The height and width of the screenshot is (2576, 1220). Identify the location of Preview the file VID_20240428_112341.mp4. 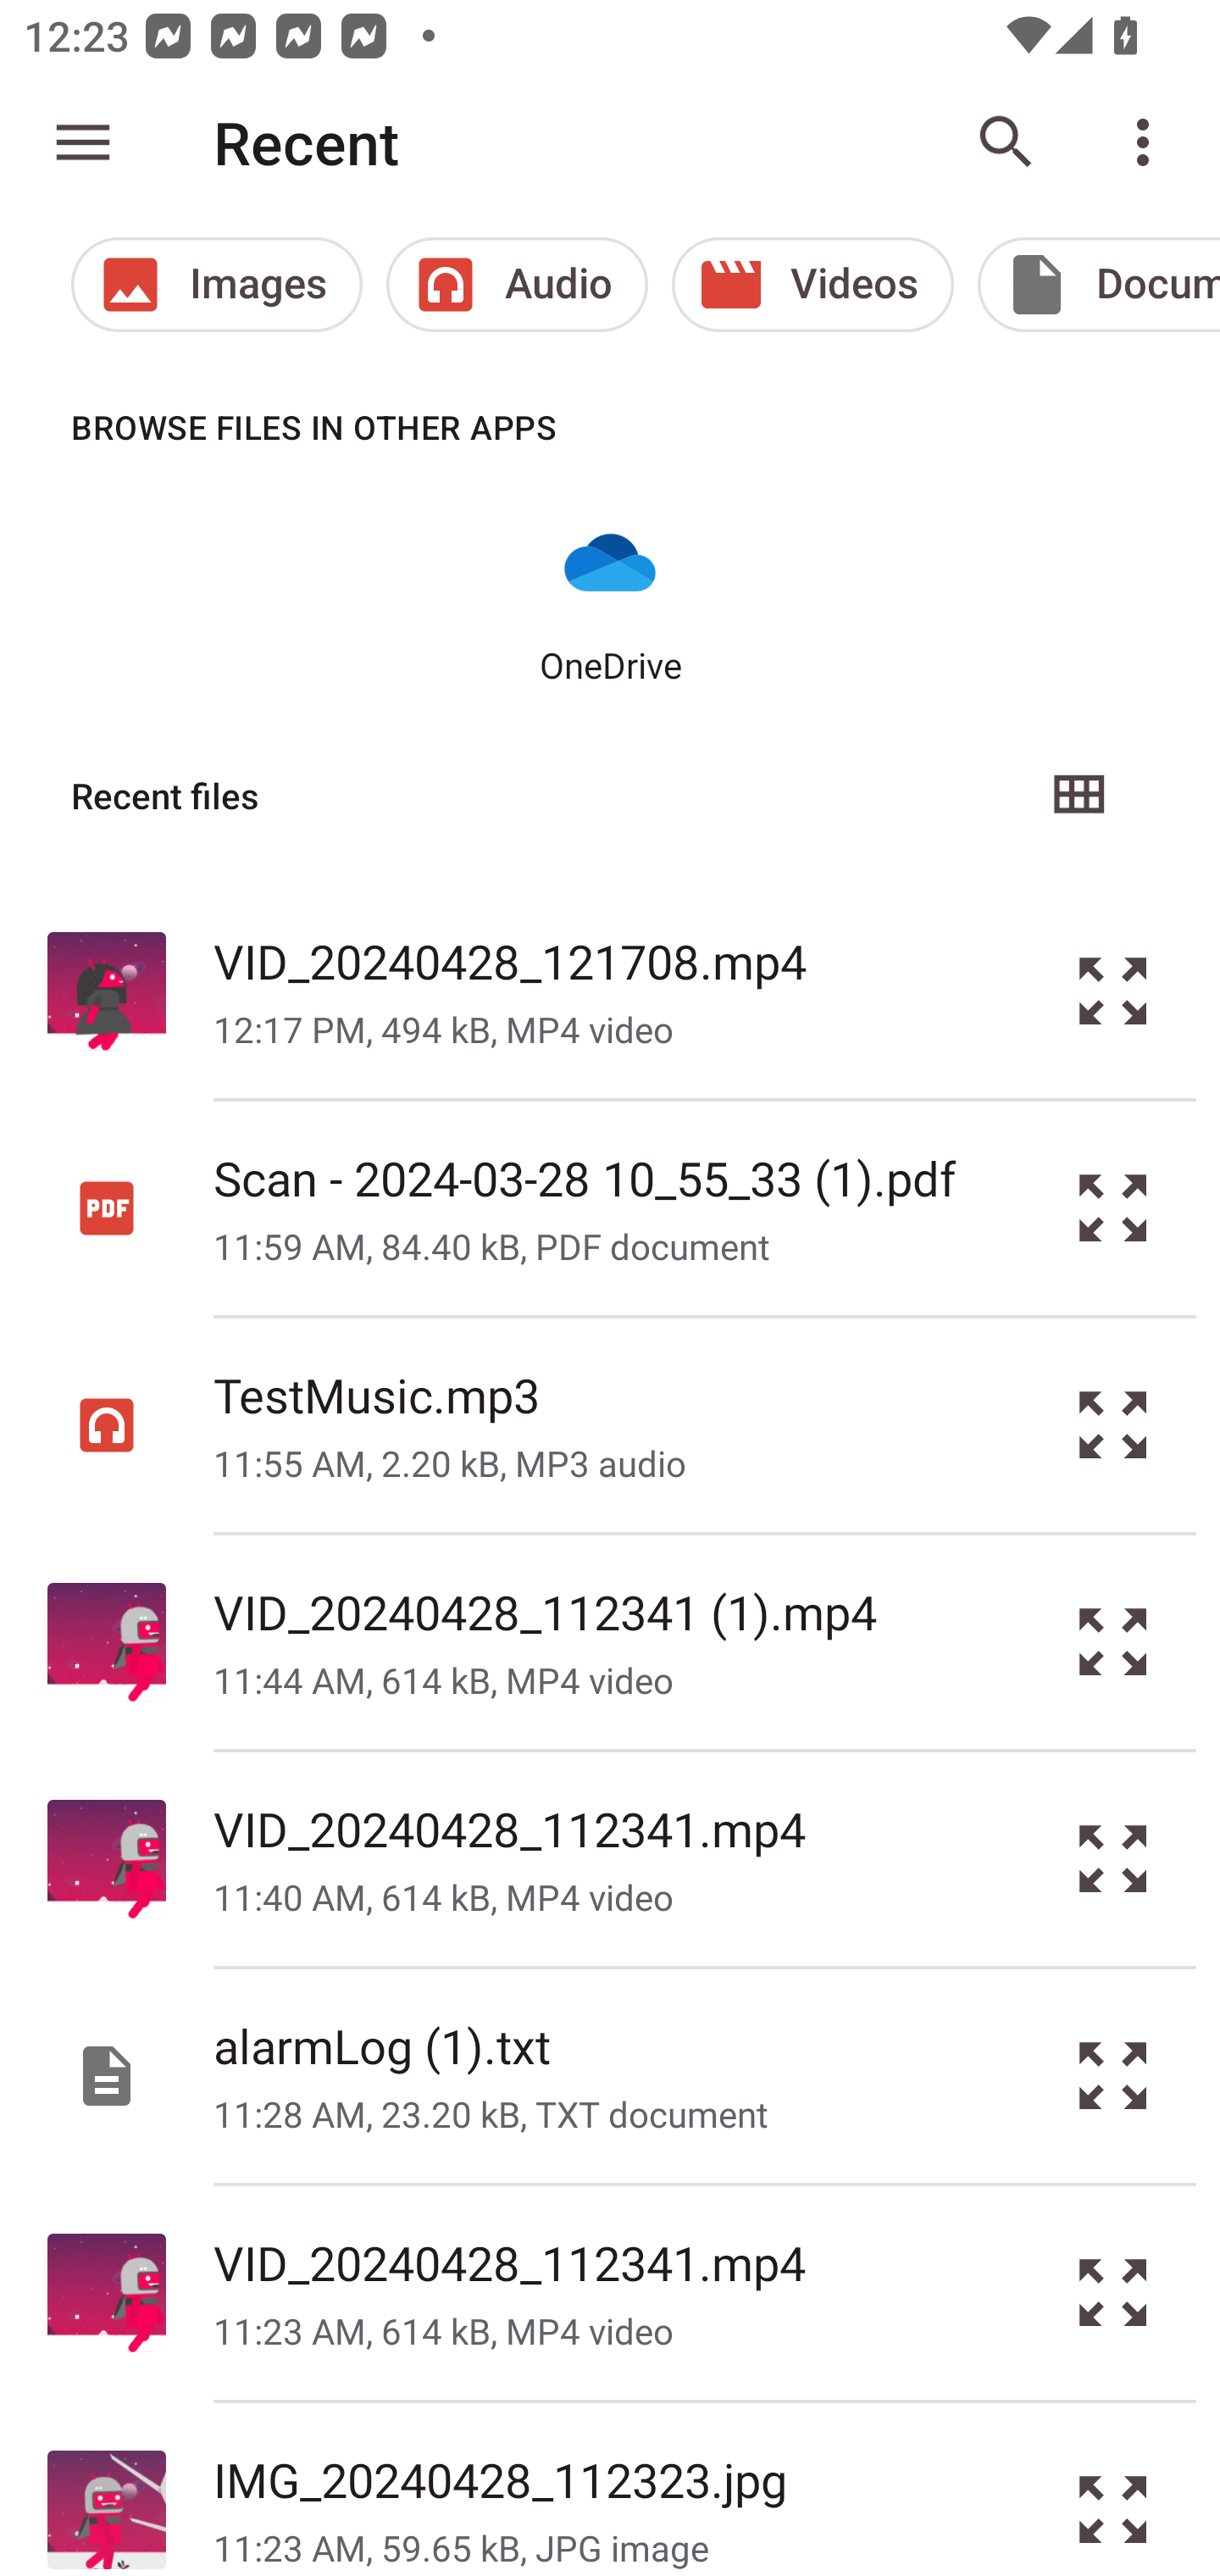
(1113, 1858).